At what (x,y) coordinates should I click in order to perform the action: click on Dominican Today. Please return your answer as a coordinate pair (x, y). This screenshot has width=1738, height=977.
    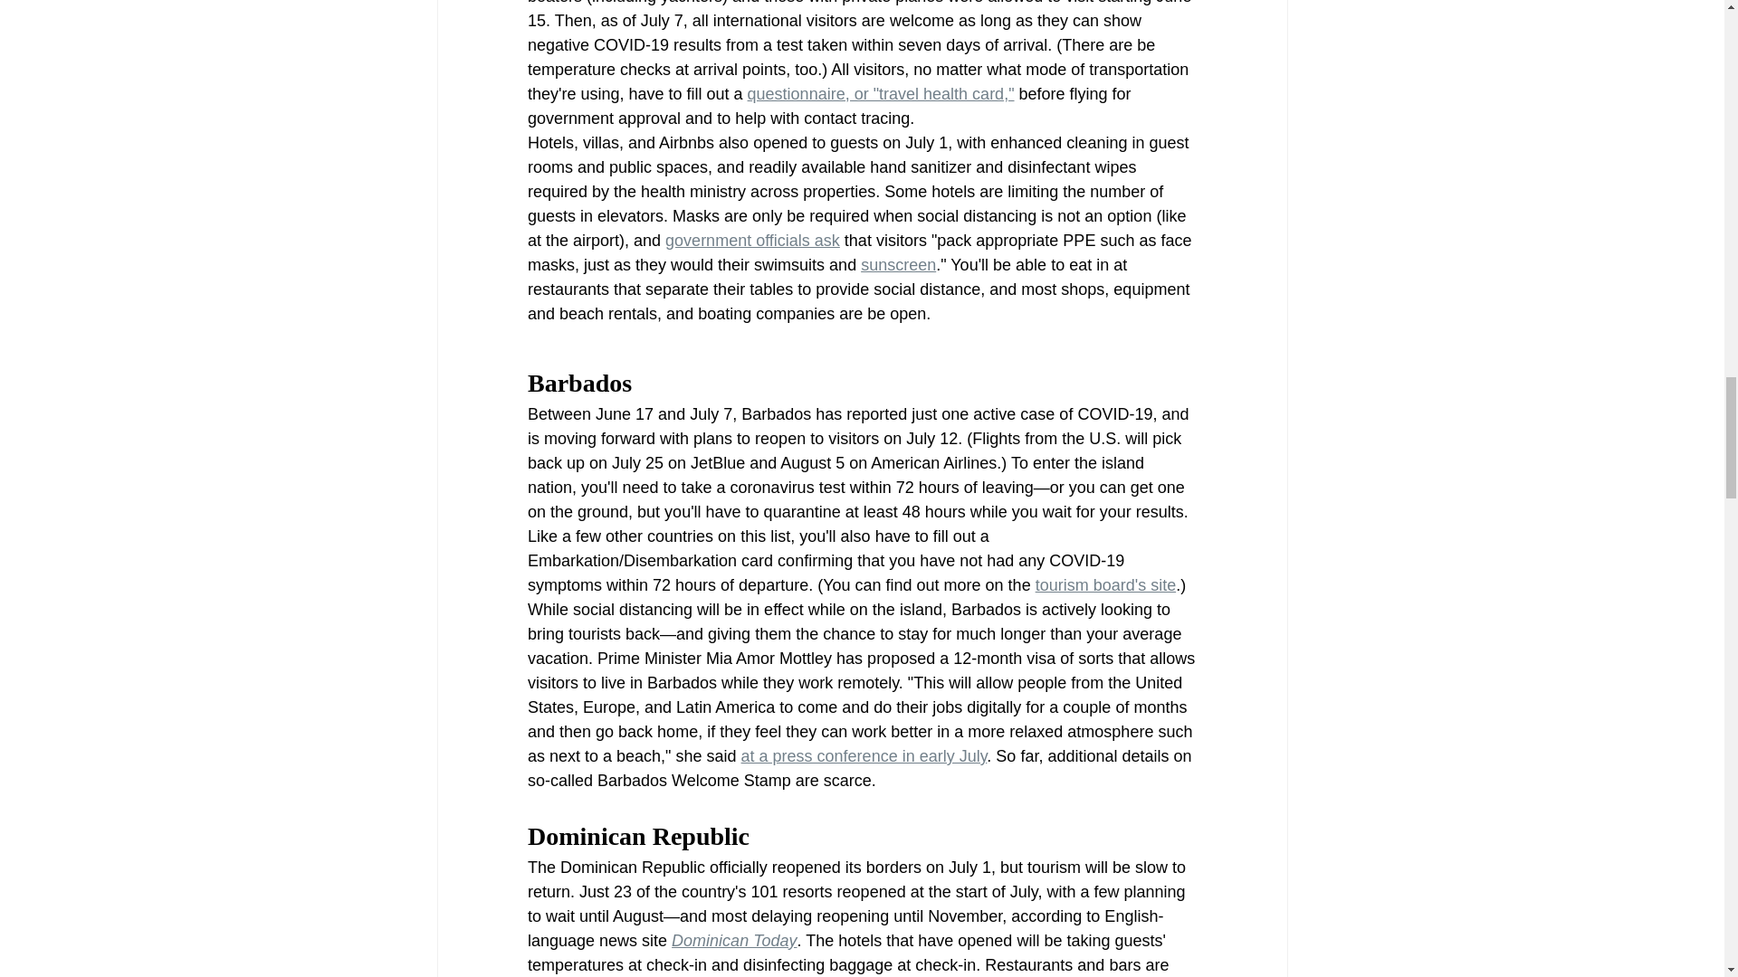
    Looking at the image, I should click on (733, 941).